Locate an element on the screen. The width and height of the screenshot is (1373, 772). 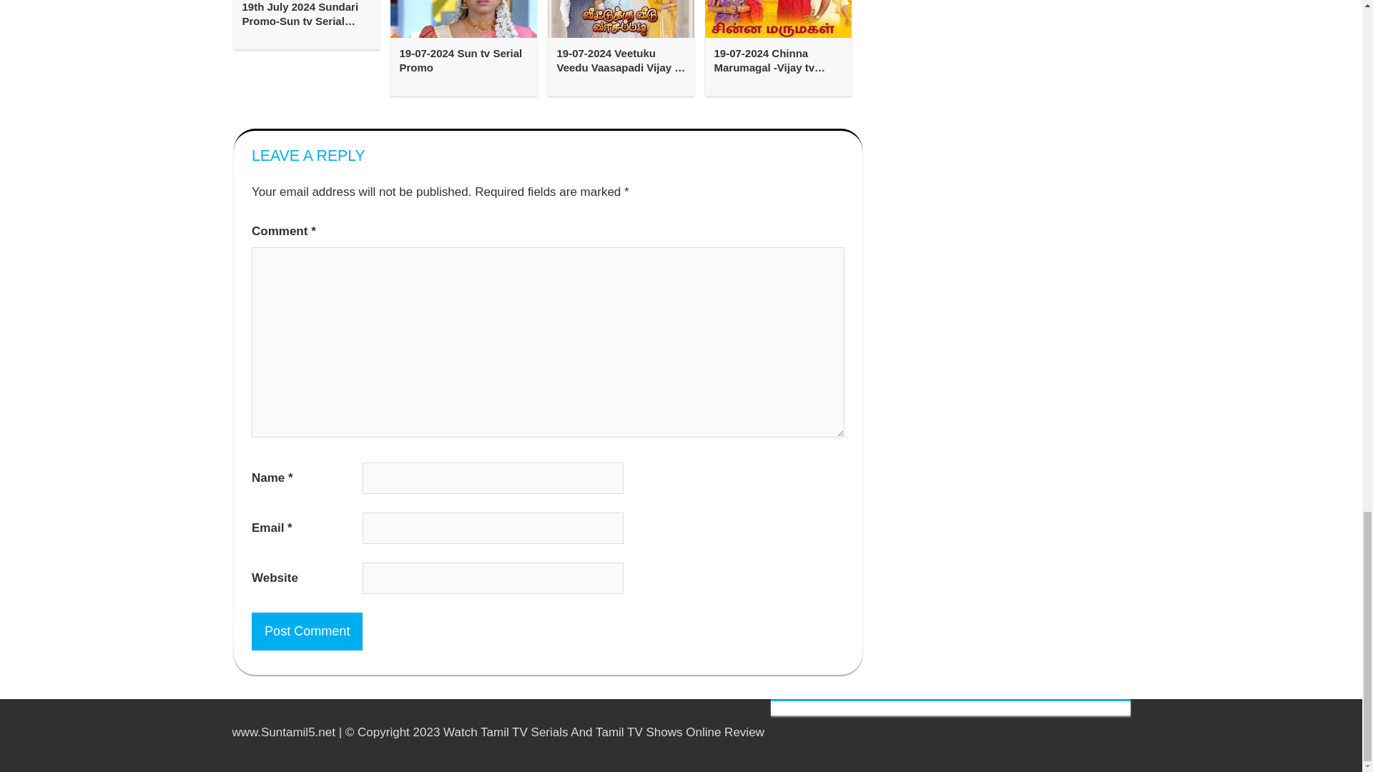
19-07-2024 Sun tv Serial Promo is located at coordinates (463, 60).